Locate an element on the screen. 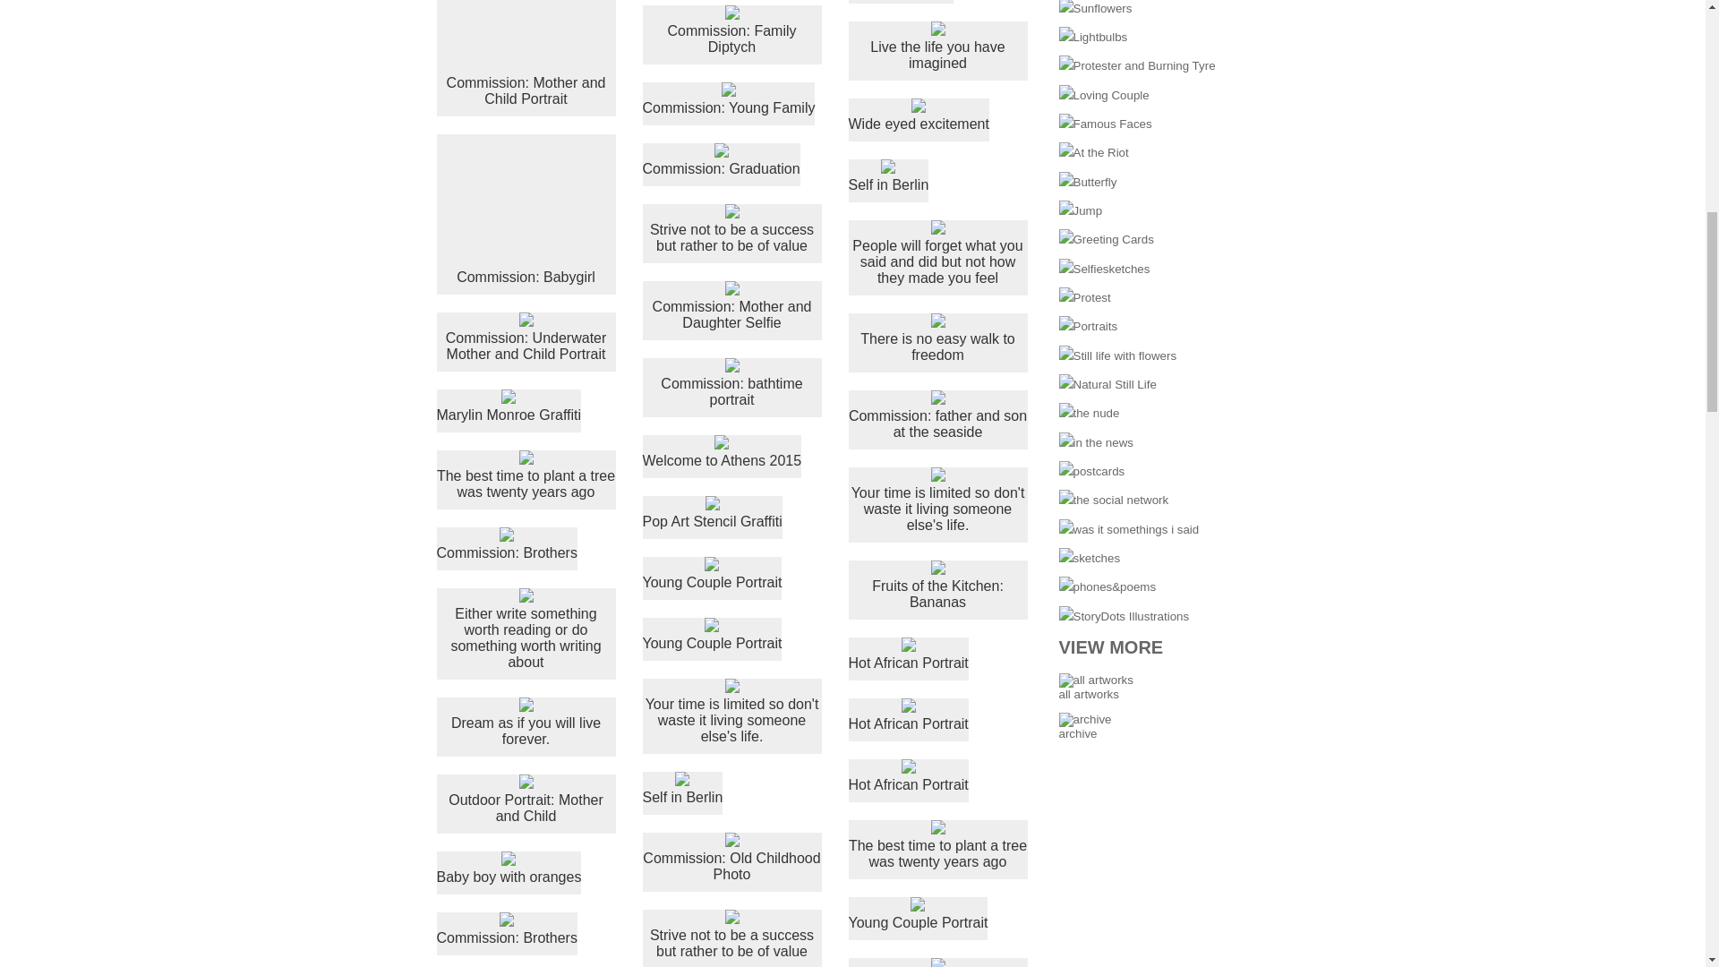 This screenshot has width=1719, height=967. Commission: Mother and Child Portrait is located at coordinates (526, 54).